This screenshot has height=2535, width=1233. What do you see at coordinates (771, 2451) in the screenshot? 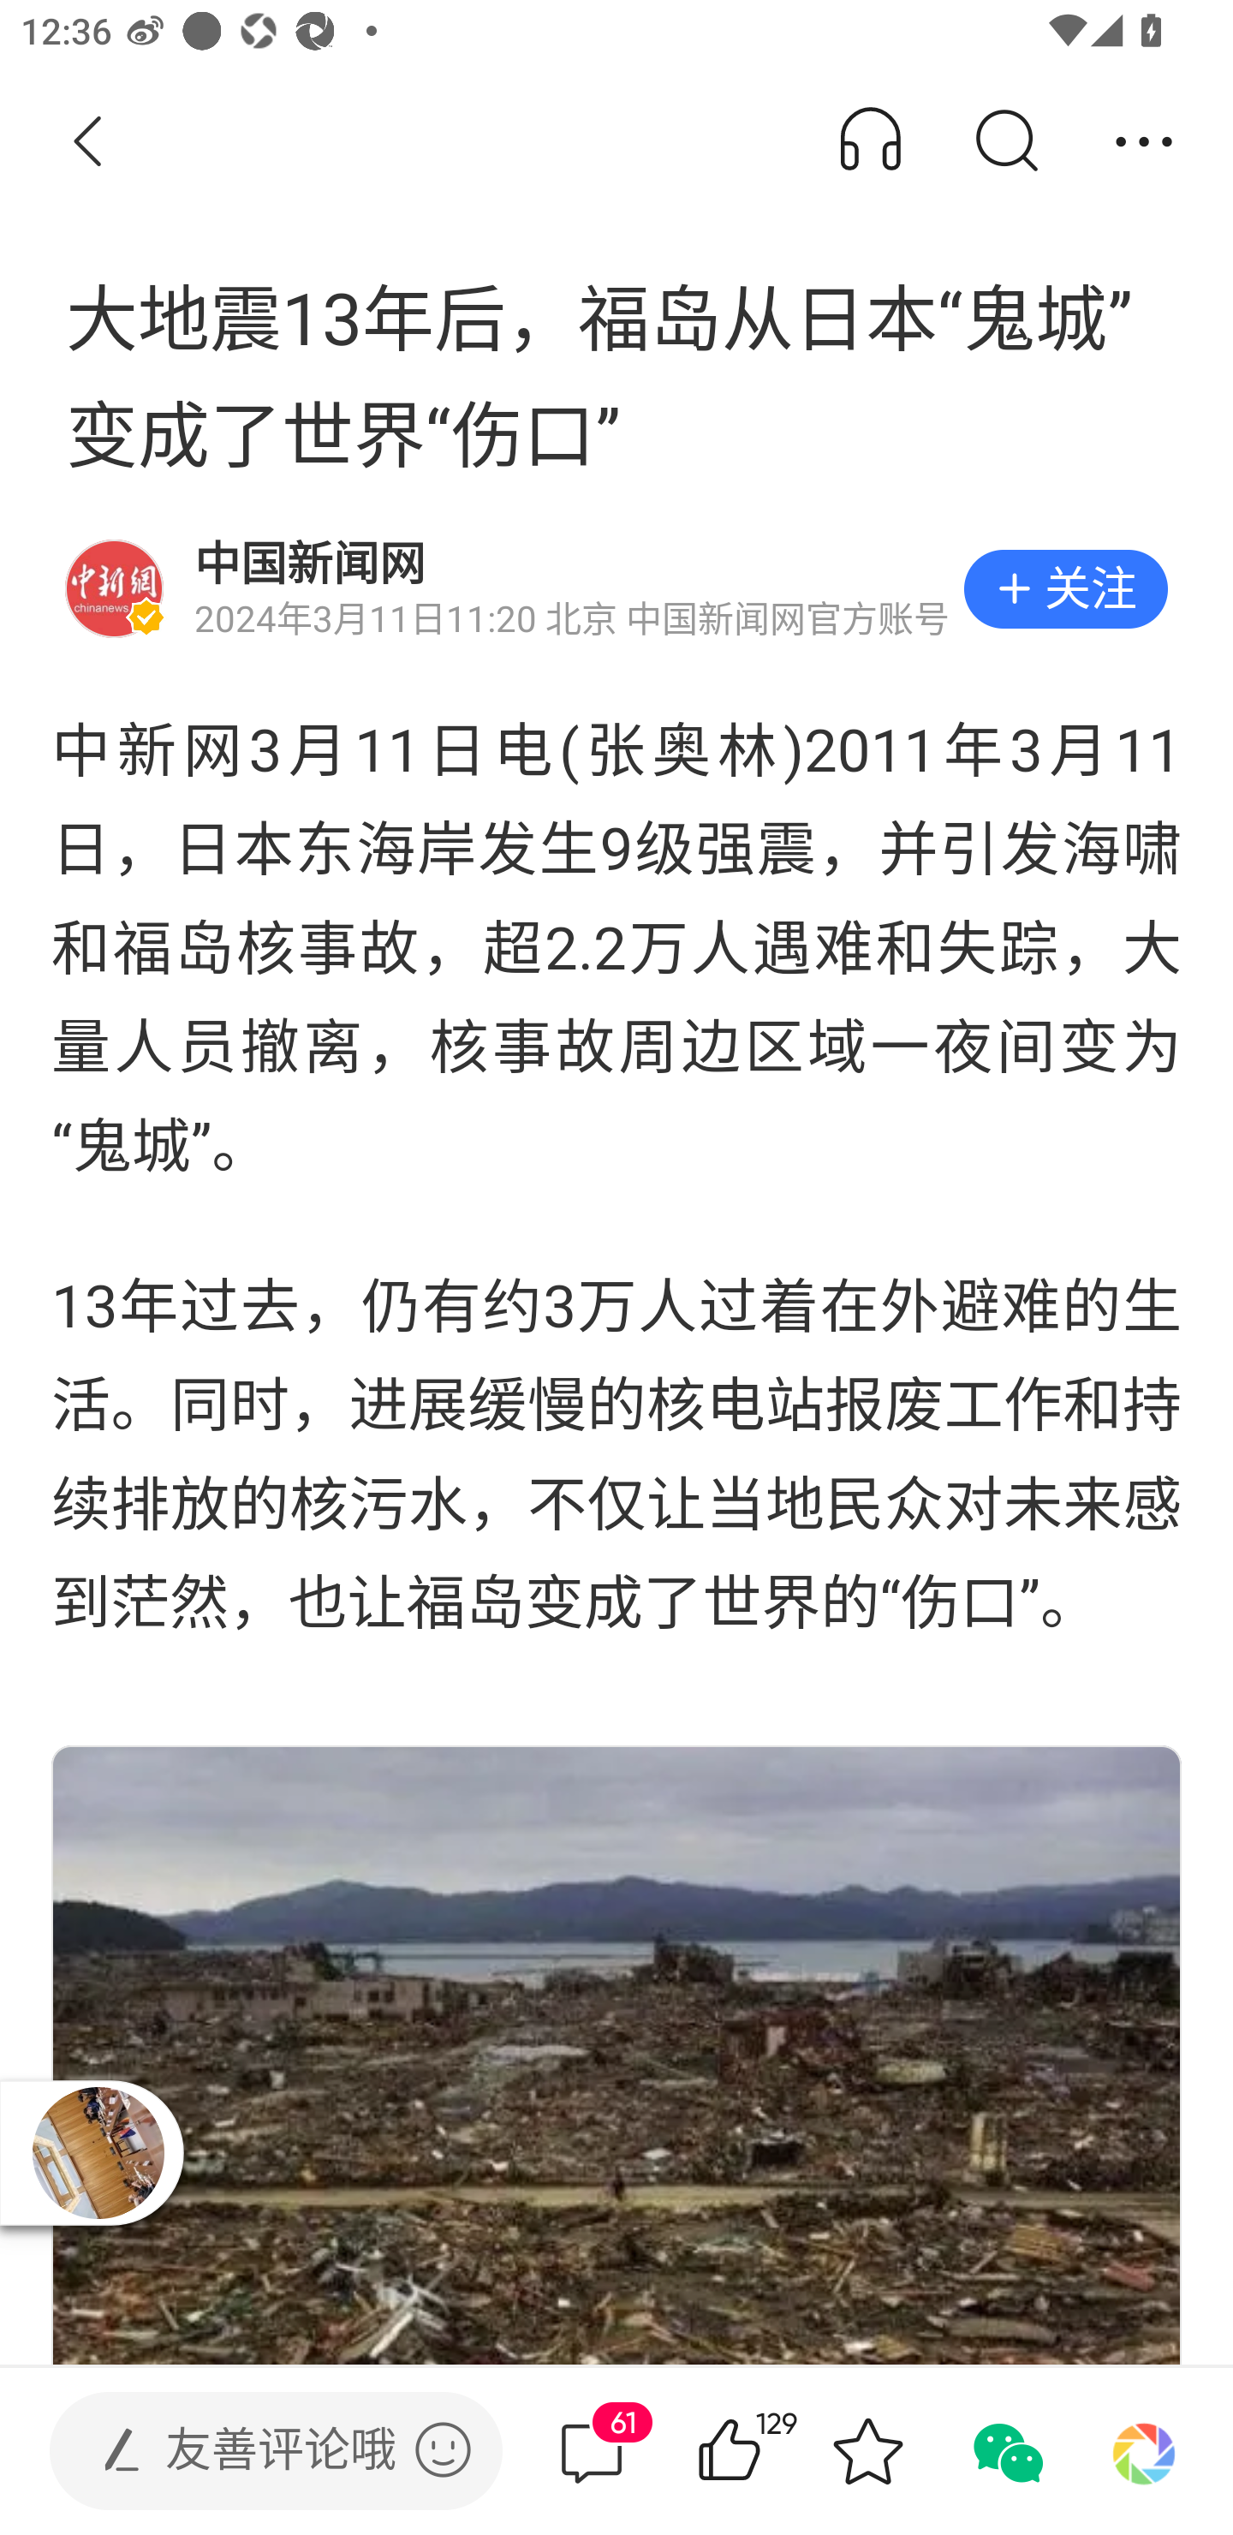
I see `129赞` at bounding box center [771, 2451].